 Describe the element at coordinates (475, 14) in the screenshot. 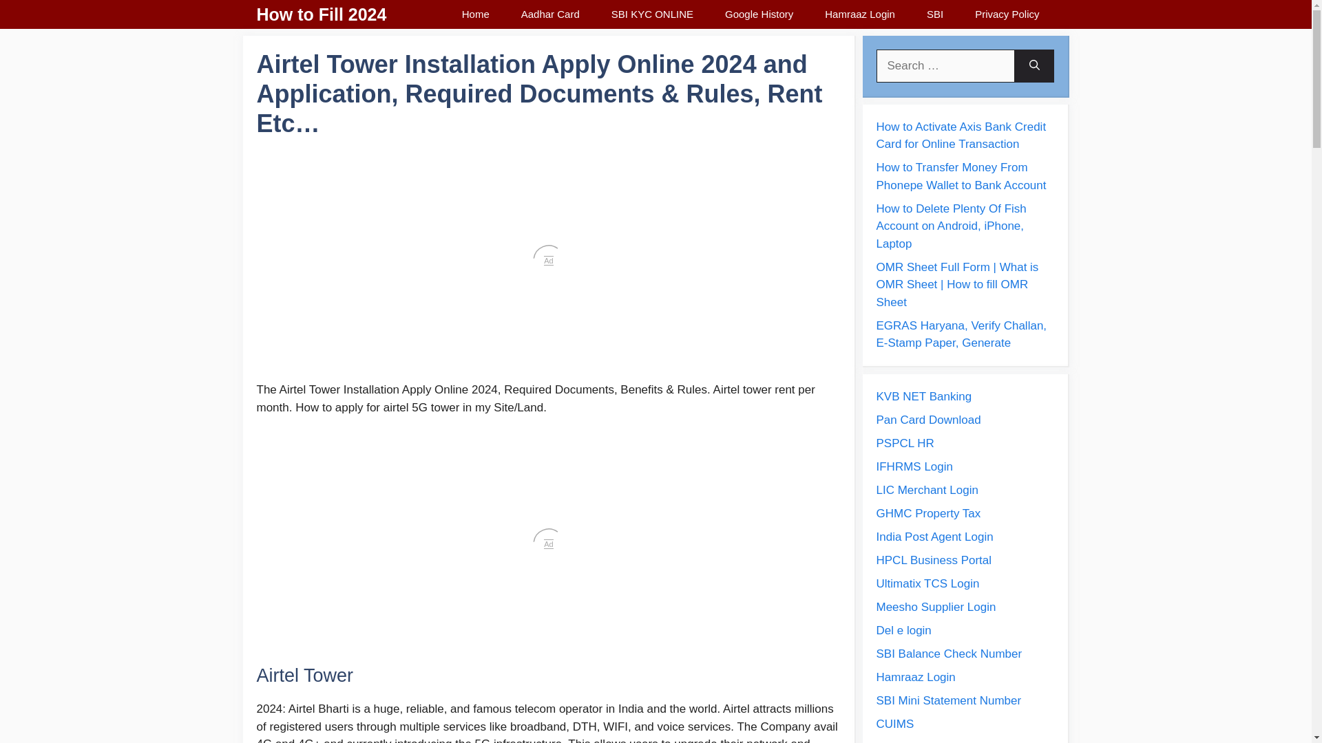

I see `Home` at that location.